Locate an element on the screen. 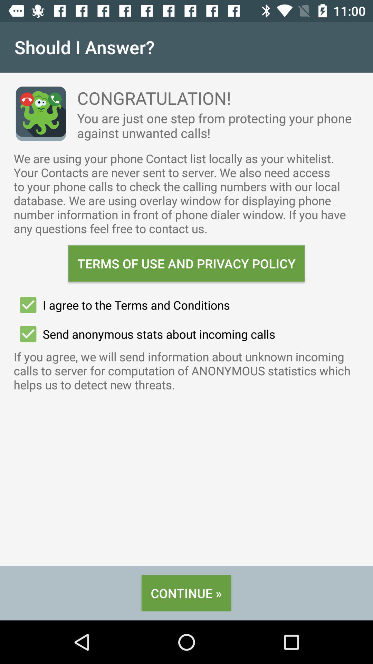 The width and height of the screenshot is (373, 664). jump until the terms of use icon is located at coordinates (186, 264).